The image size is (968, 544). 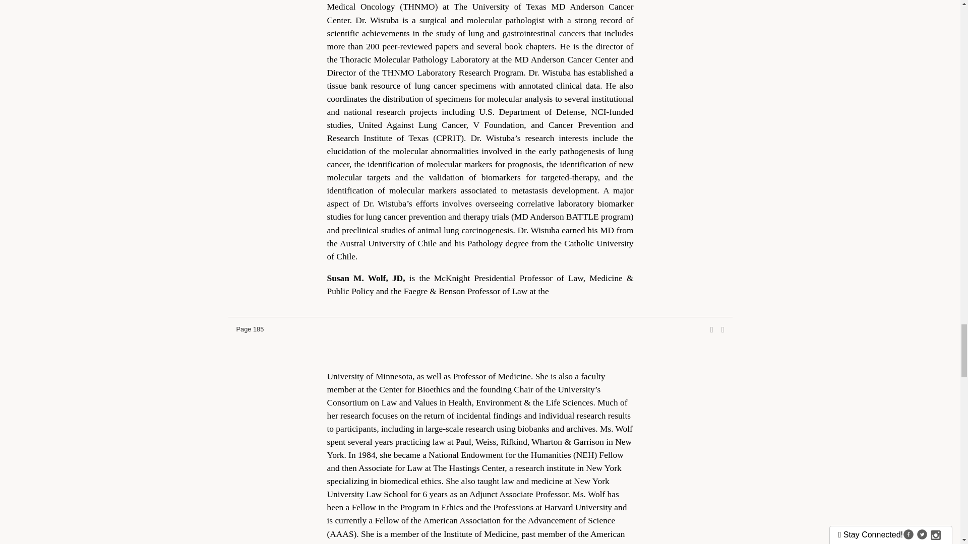 I want to click on Share this page, so click(x=712, y=329).